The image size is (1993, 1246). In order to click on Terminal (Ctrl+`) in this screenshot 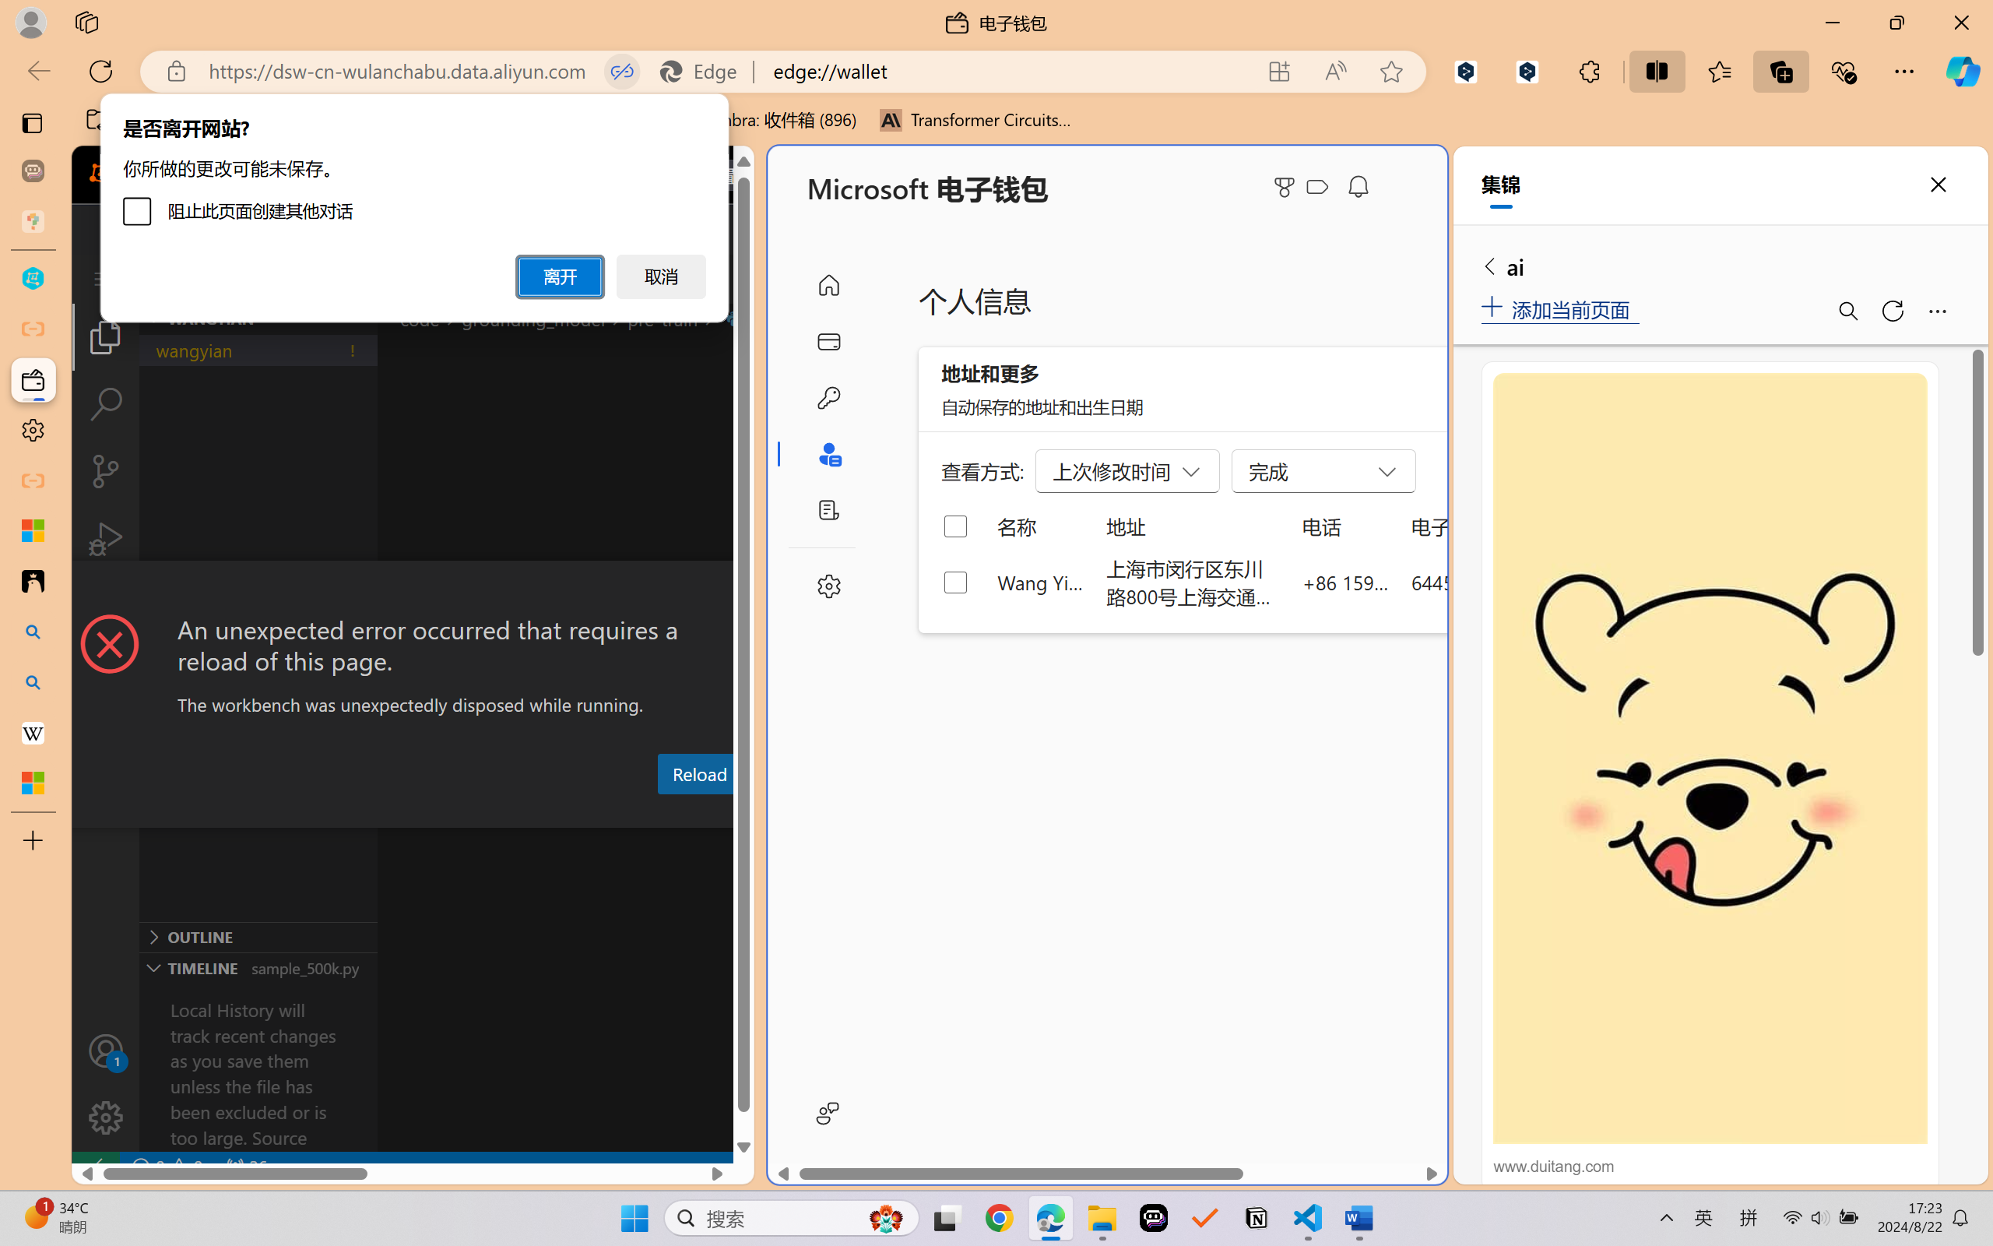, I will do `click(794, 812)`.